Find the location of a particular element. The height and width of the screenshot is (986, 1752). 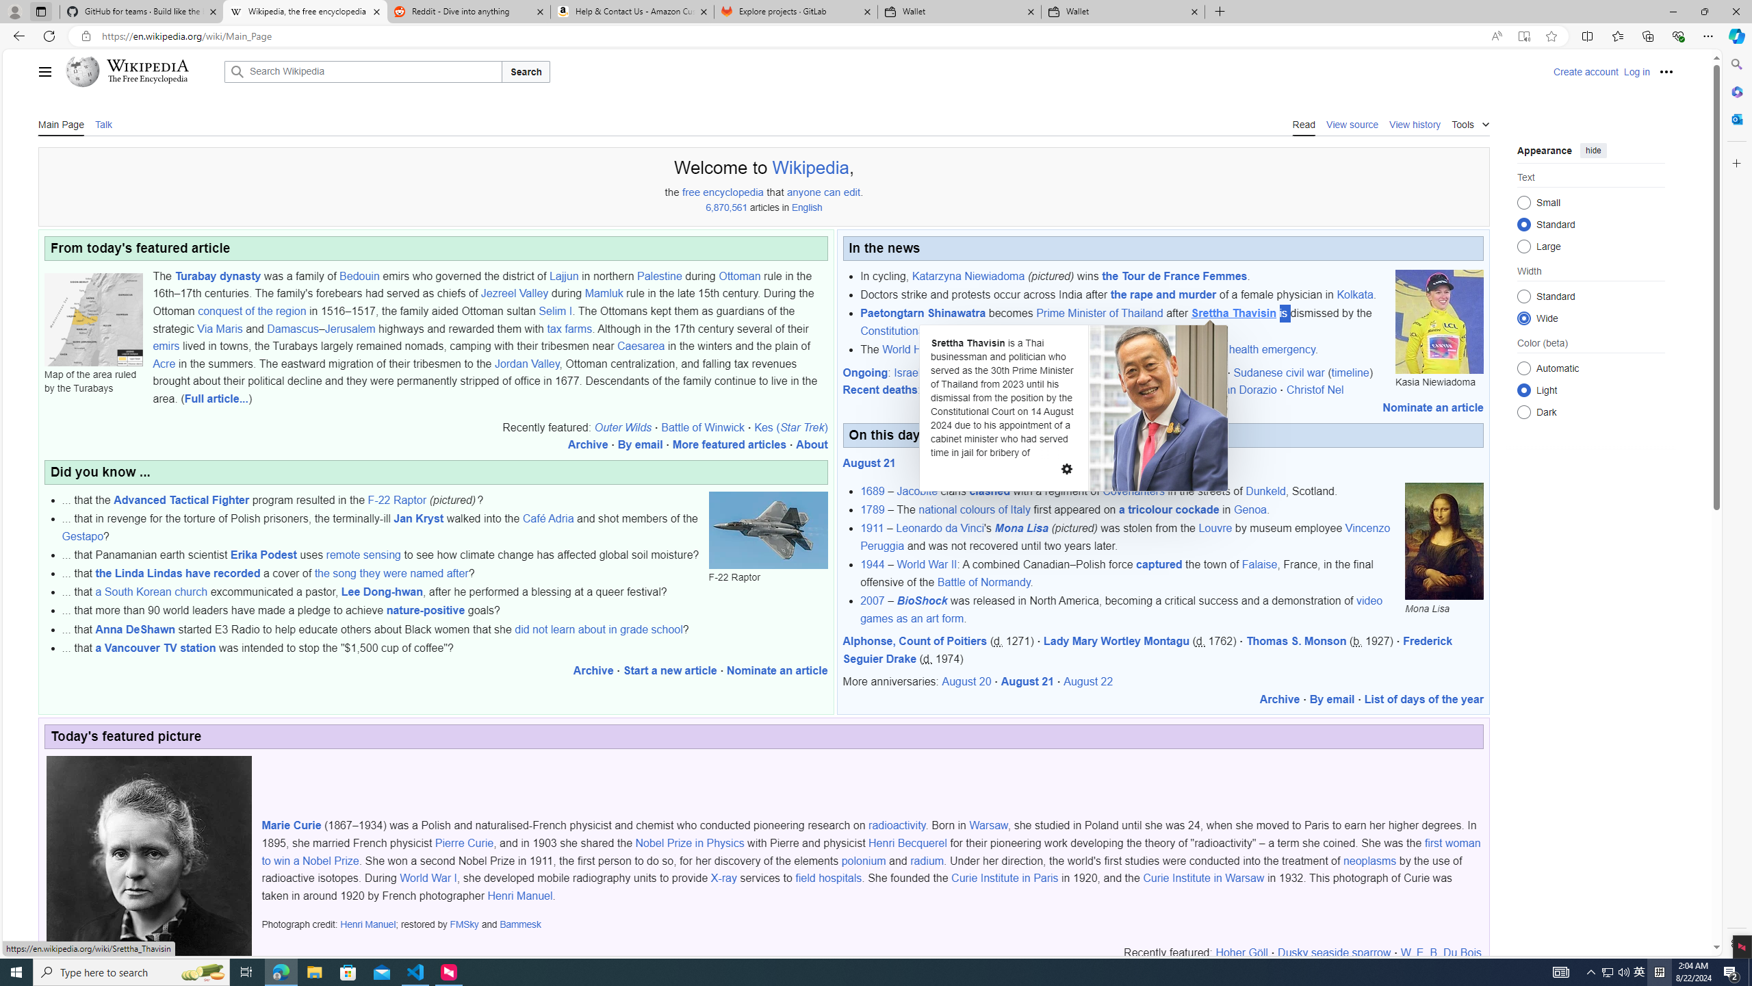

Genoa is located at coordinates (1250, 509).